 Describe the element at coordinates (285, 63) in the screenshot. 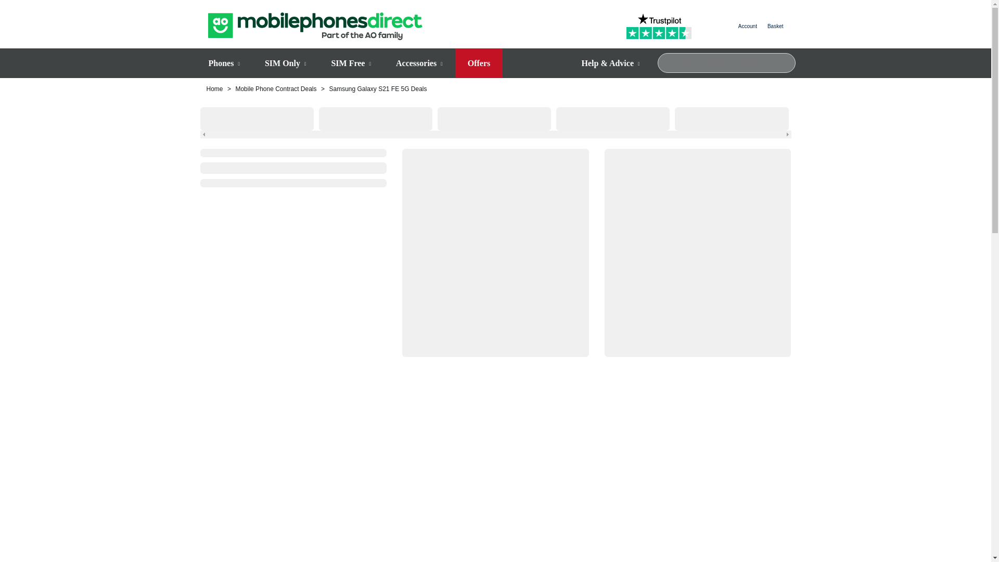

I see `SIM Only` at that location.